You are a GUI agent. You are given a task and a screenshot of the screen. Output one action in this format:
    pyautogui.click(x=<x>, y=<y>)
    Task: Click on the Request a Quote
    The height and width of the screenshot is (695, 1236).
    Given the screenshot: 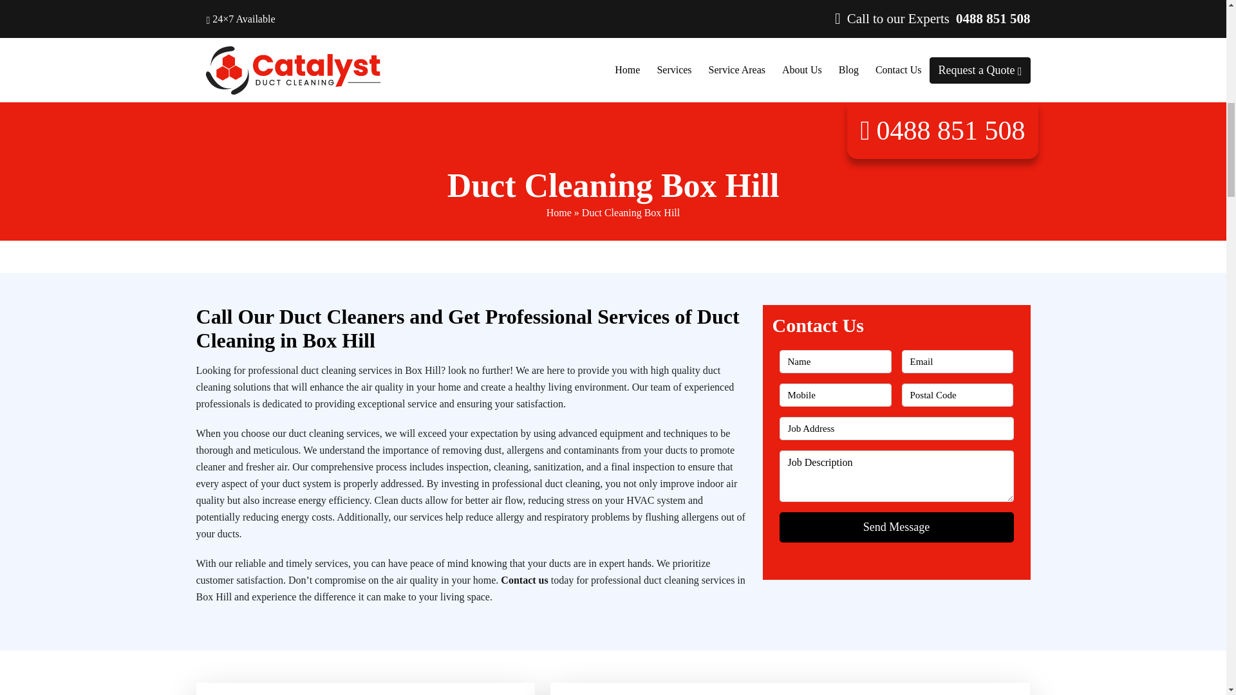 What is the action you would take?
    pyautogui.click(x=979, y=69)
    